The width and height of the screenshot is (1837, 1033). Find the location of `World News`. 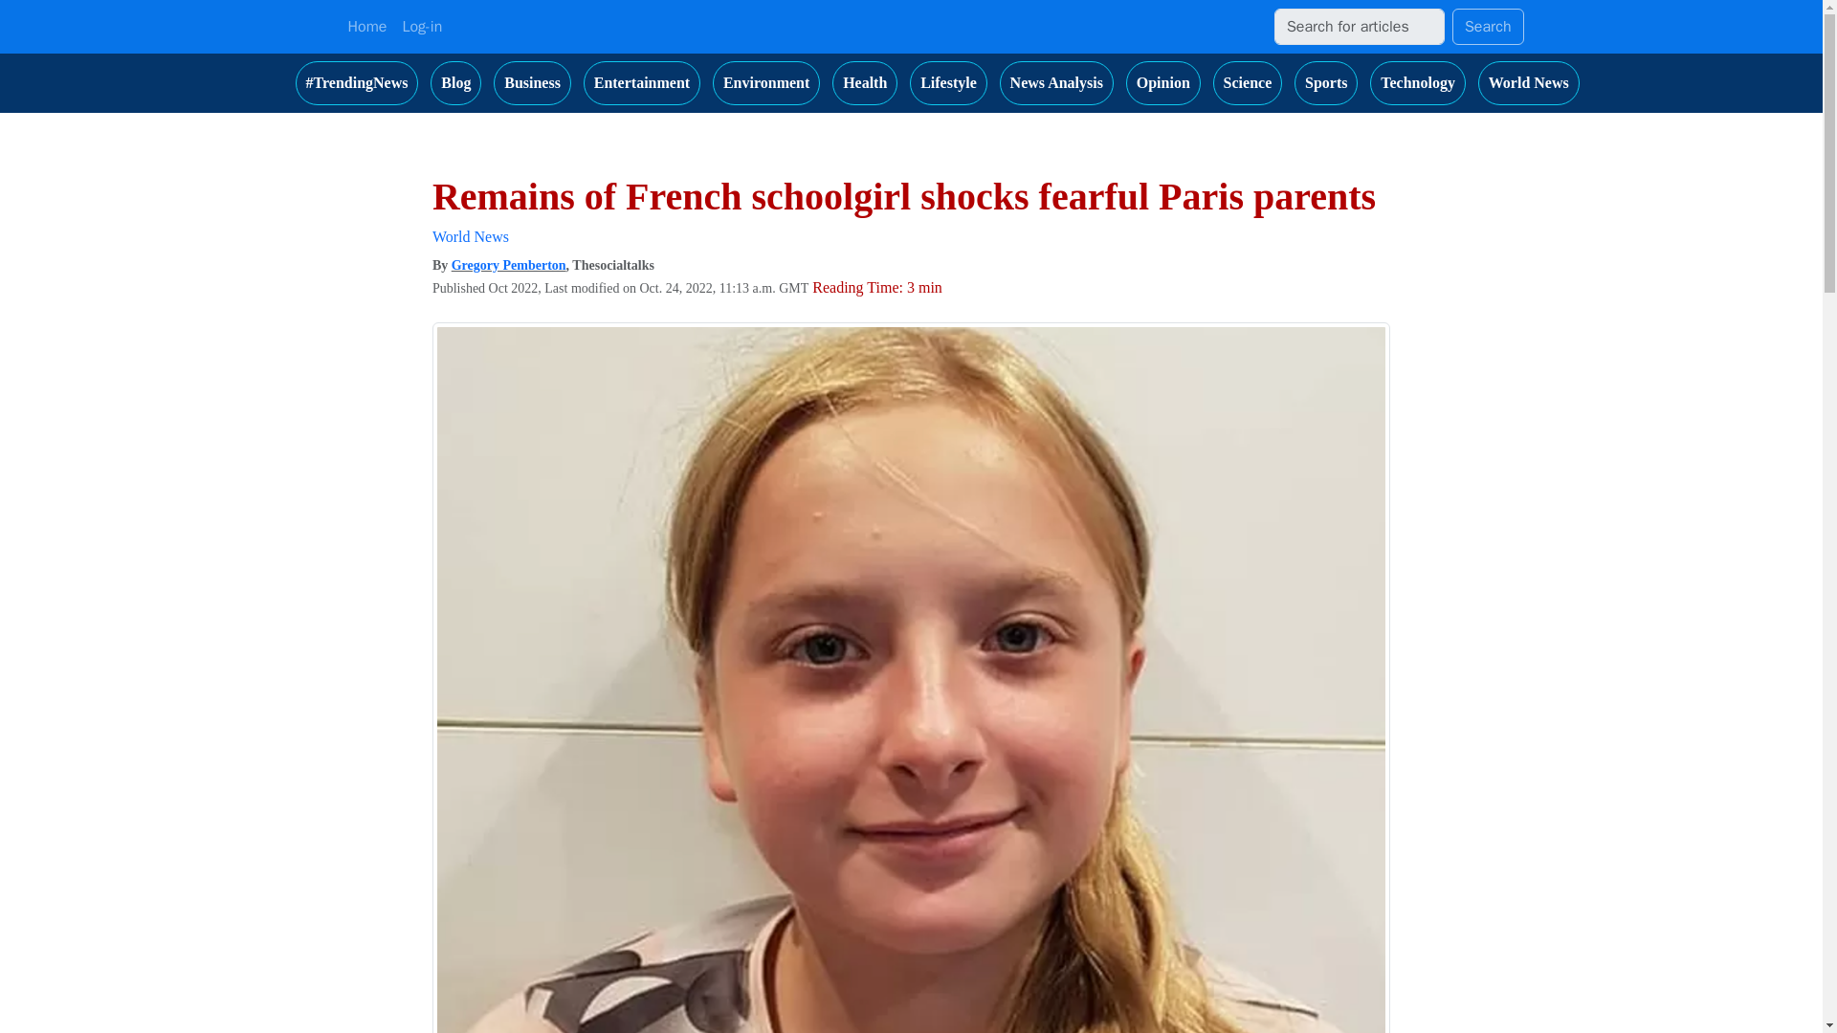

World News is located at coordinates (1529, 82).